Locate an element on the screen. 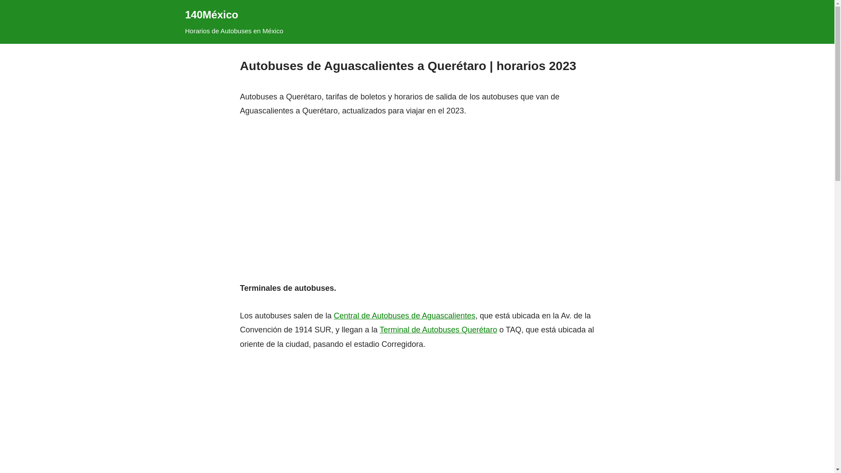  Advertisement is located at coordinates (417, 186).